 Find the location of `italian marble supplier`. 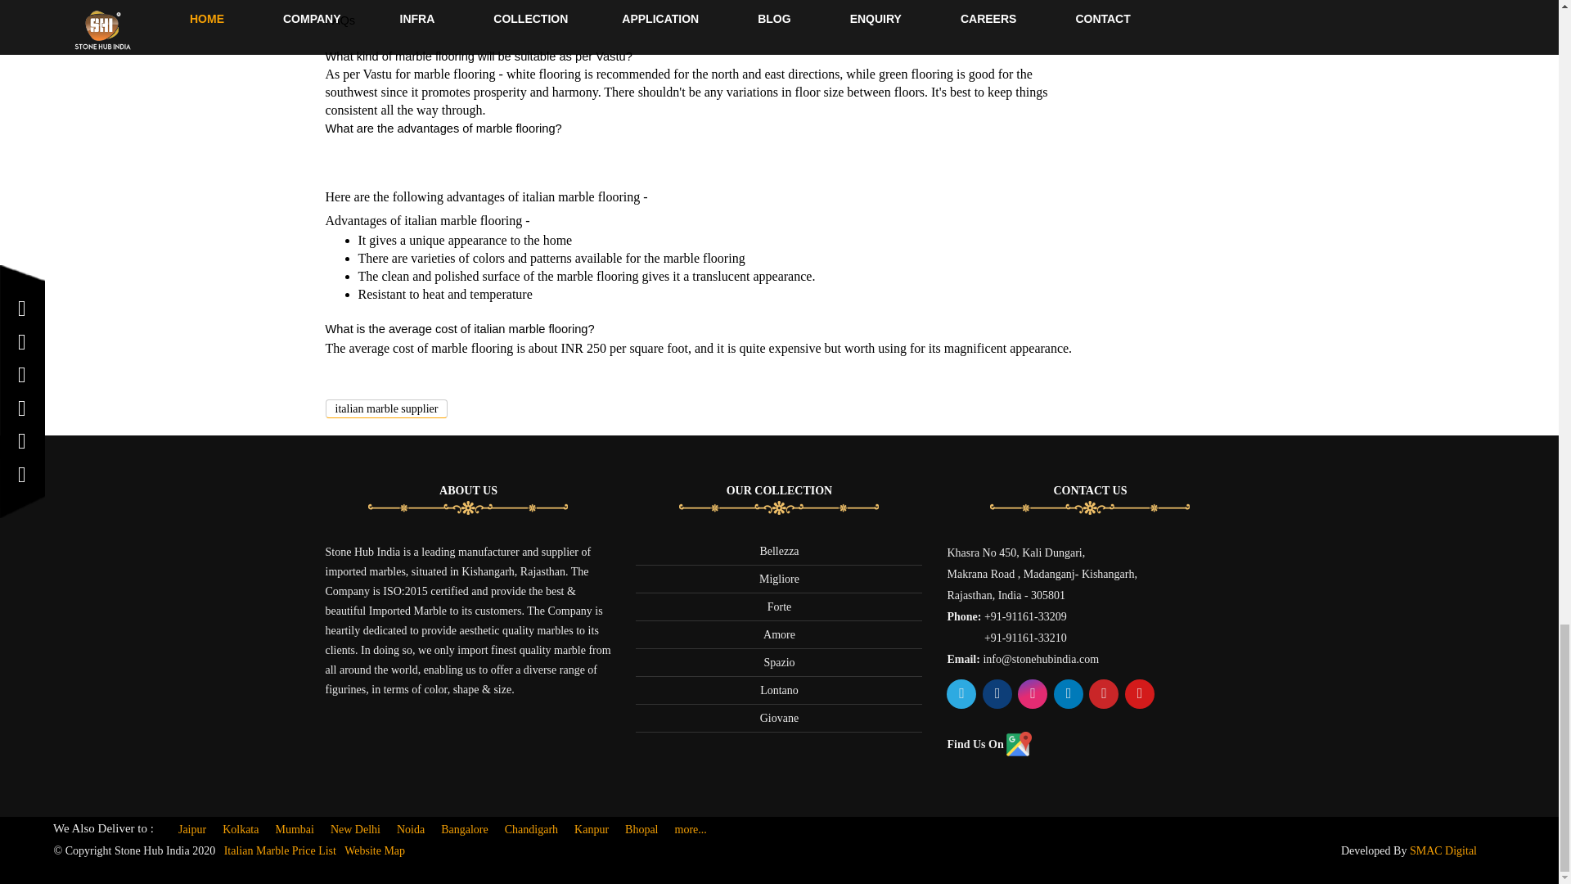

italian marble supplier is located at coordinates (386, 408).